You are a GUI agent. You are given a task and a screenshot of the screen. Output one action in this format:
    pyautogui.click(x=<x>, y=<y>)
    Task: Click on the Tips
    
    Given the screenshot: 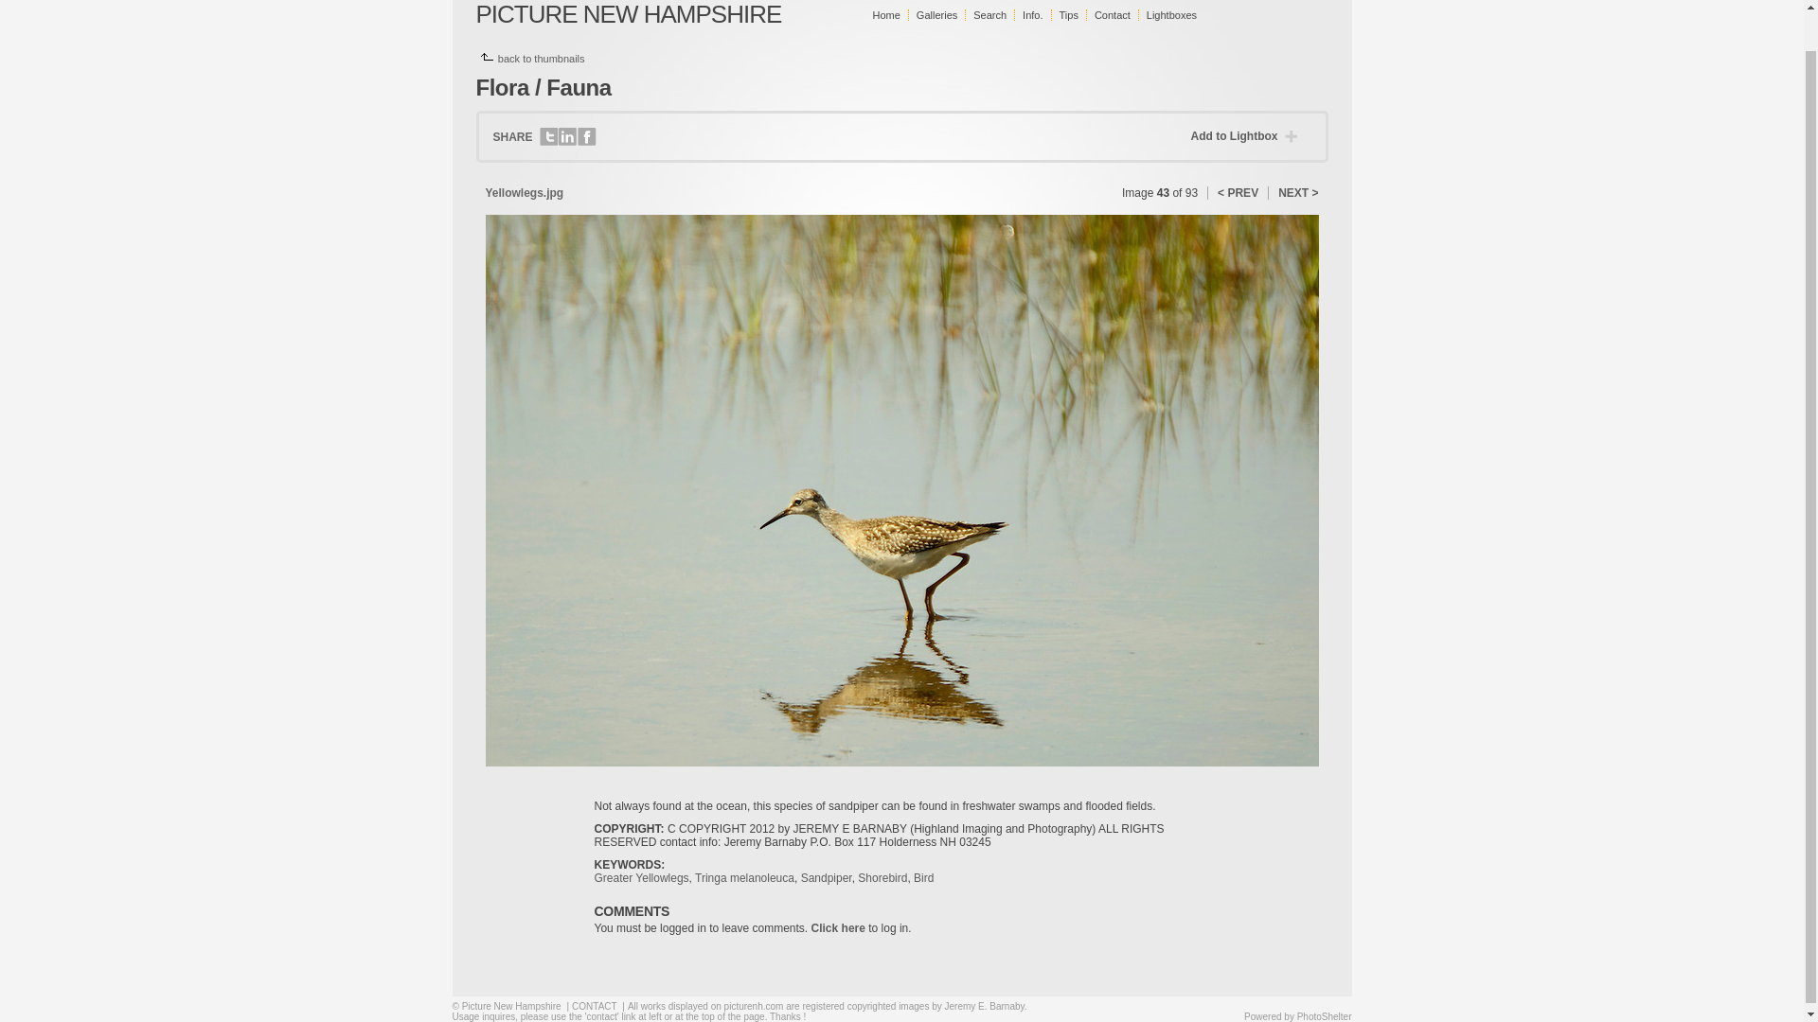 What is the action you would take?
    pyautogui.click(x=1068, y=14)
    